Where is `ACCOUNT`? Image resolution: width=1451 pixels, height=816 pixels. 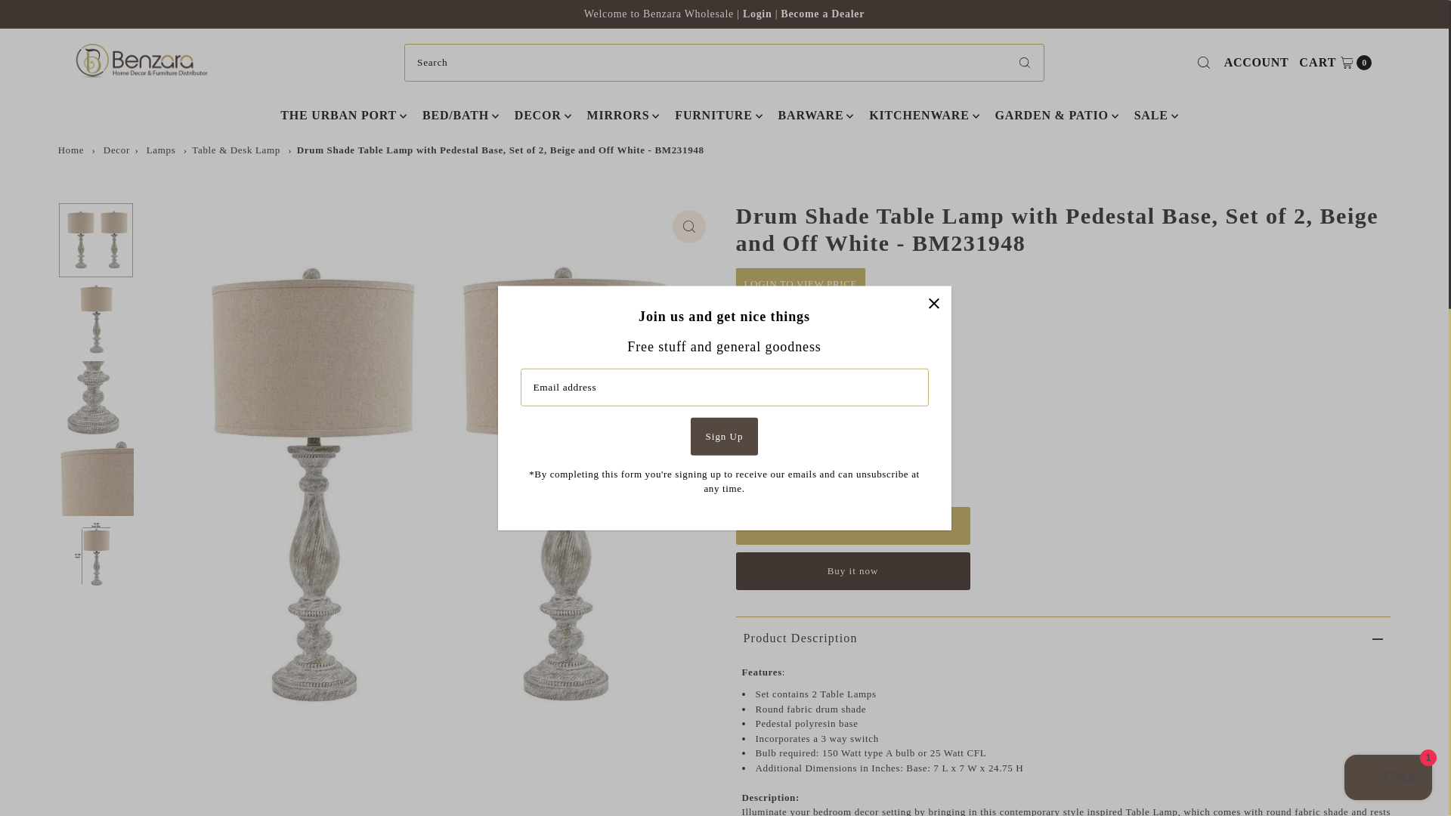 ACCOUNT is located at coordinates (71, 150).